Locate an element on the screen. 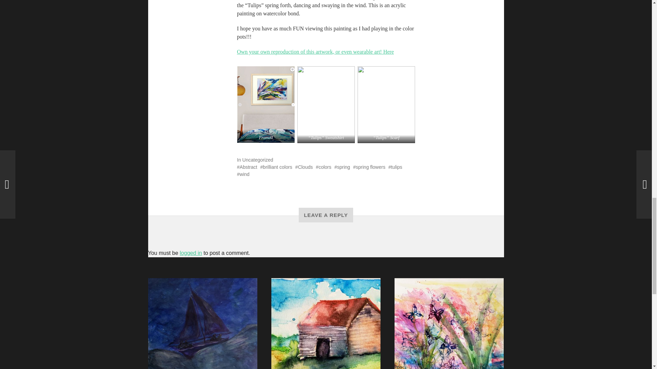 This screenshot has height=369, width=657. Abstract is located at coordinates (246, 167).